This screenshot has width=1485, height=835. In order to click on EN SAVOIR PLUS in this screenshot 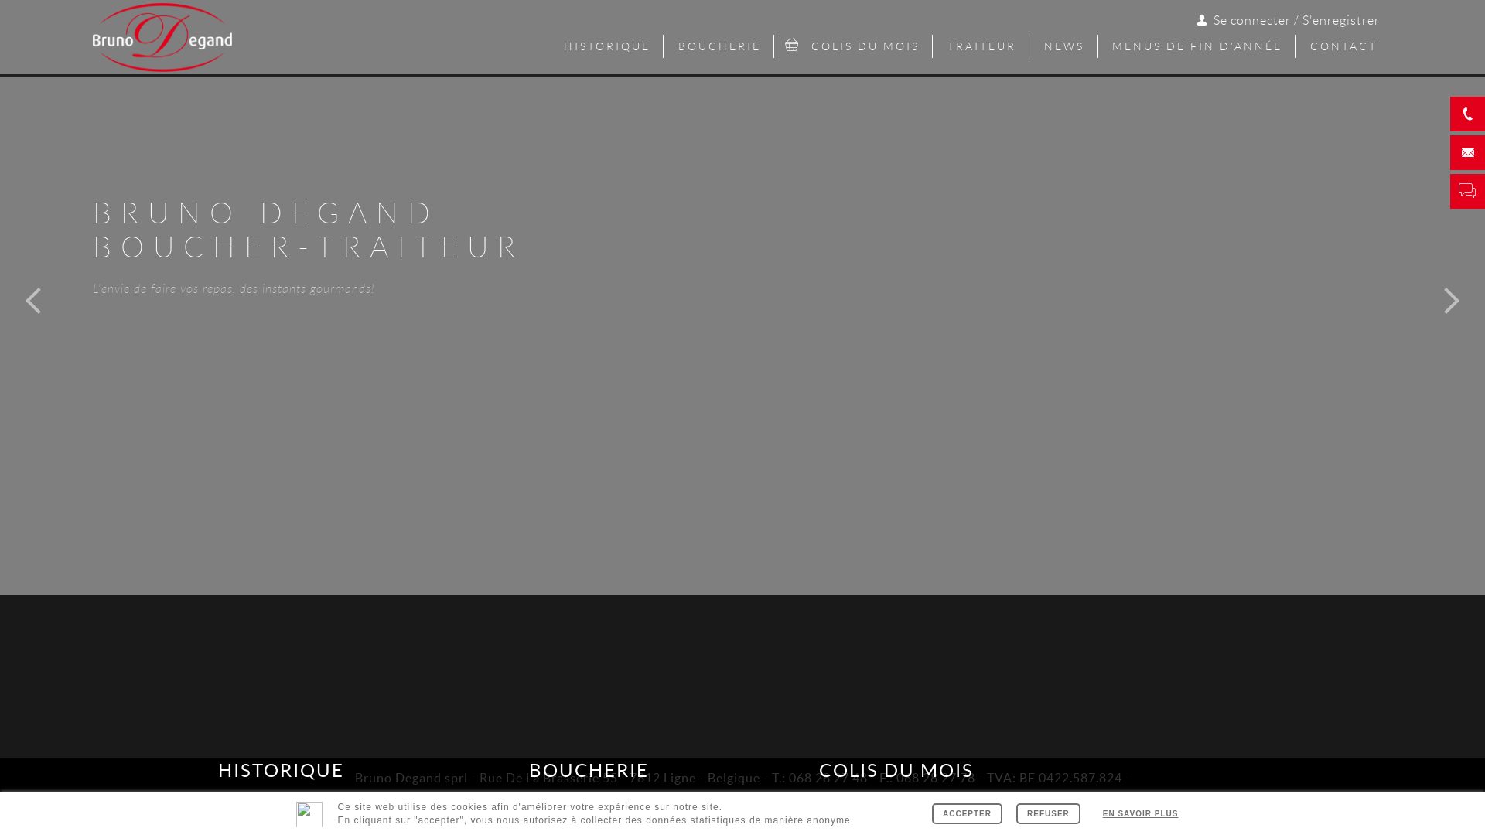, I will do `click(1141, 813)`.